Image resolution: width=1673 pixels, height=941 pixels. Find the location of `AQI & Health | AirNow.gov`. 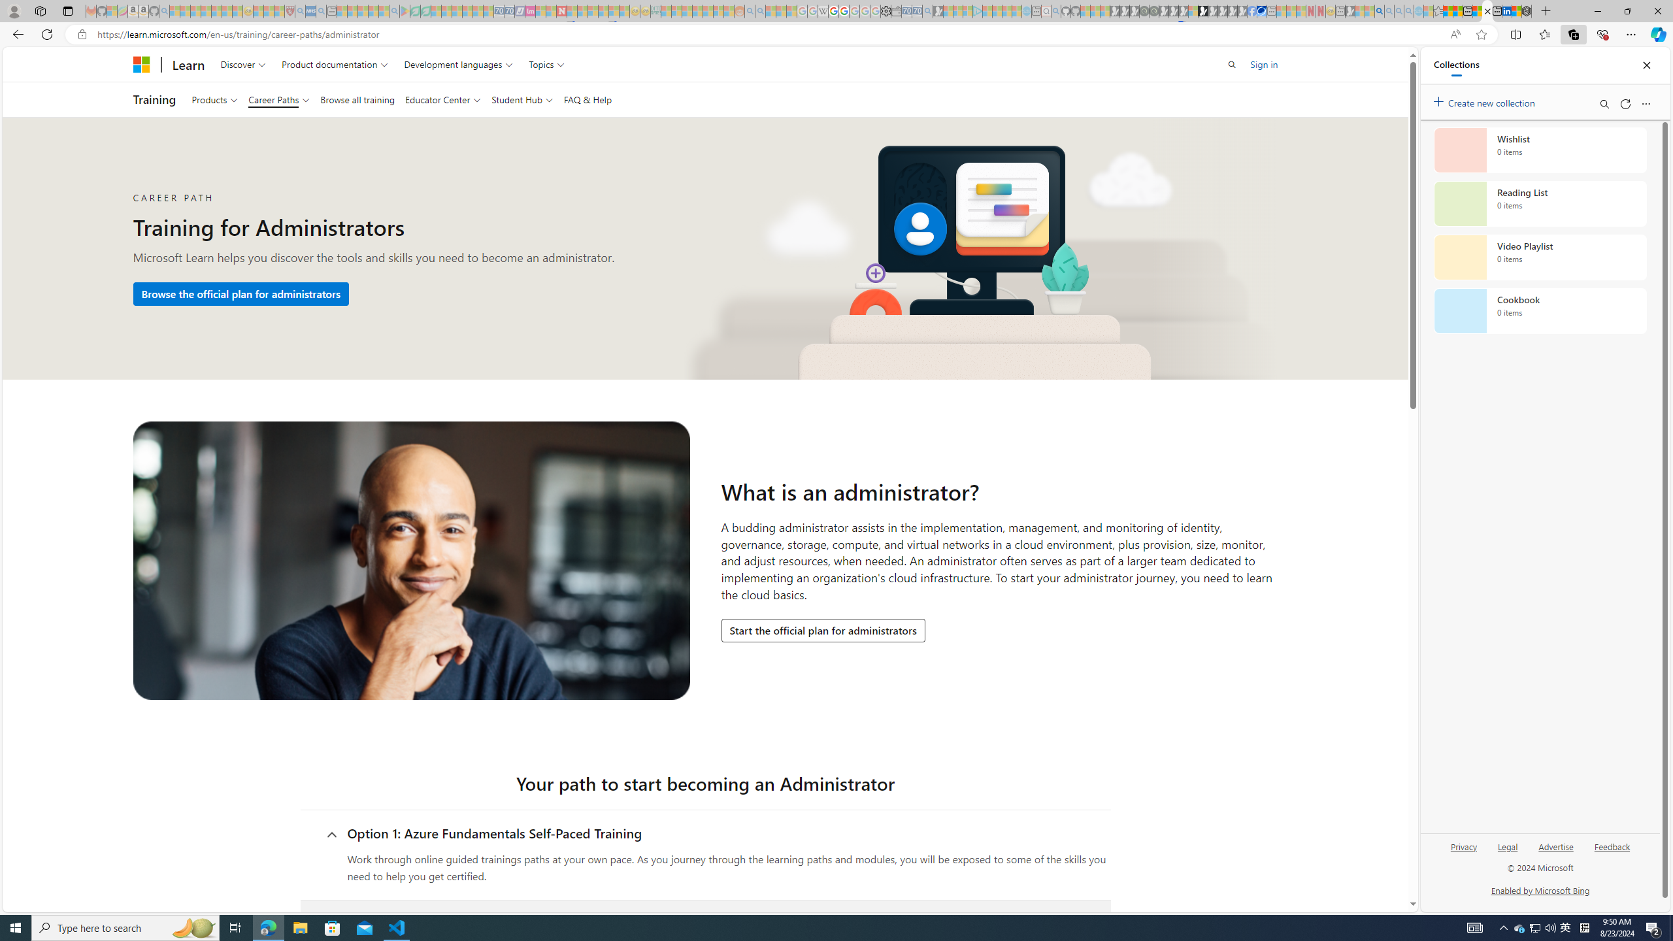

AQI & Health | AirNow.gov is located at coordinates (1262, 11).